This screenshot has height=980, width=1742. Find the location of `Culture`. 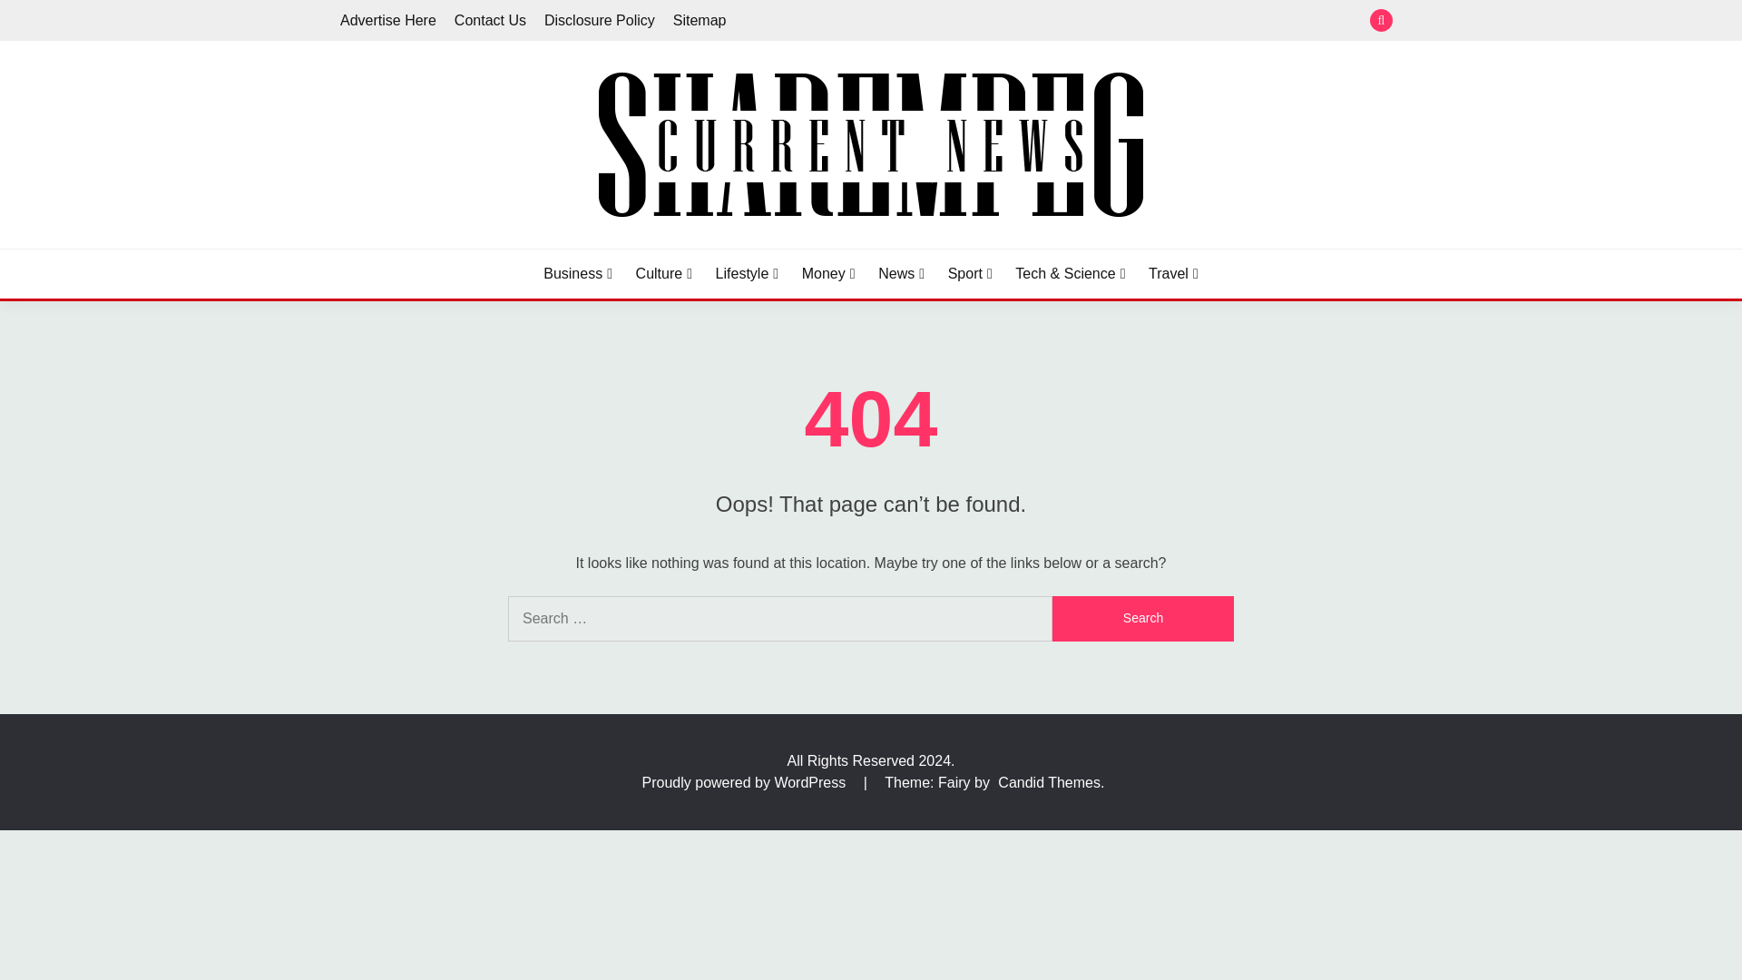

Culture is located at coordinates (663, 274).